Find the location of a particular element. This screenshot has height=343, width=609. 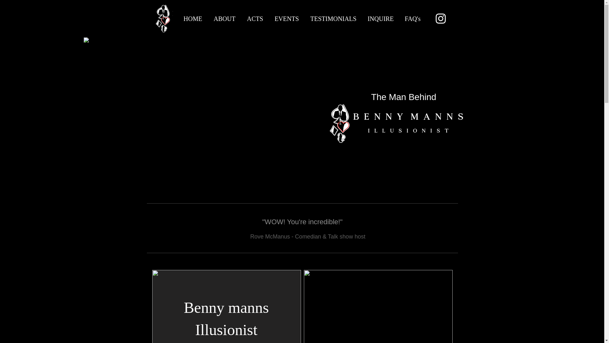

EVENTS is located at coordinates (287, 18).